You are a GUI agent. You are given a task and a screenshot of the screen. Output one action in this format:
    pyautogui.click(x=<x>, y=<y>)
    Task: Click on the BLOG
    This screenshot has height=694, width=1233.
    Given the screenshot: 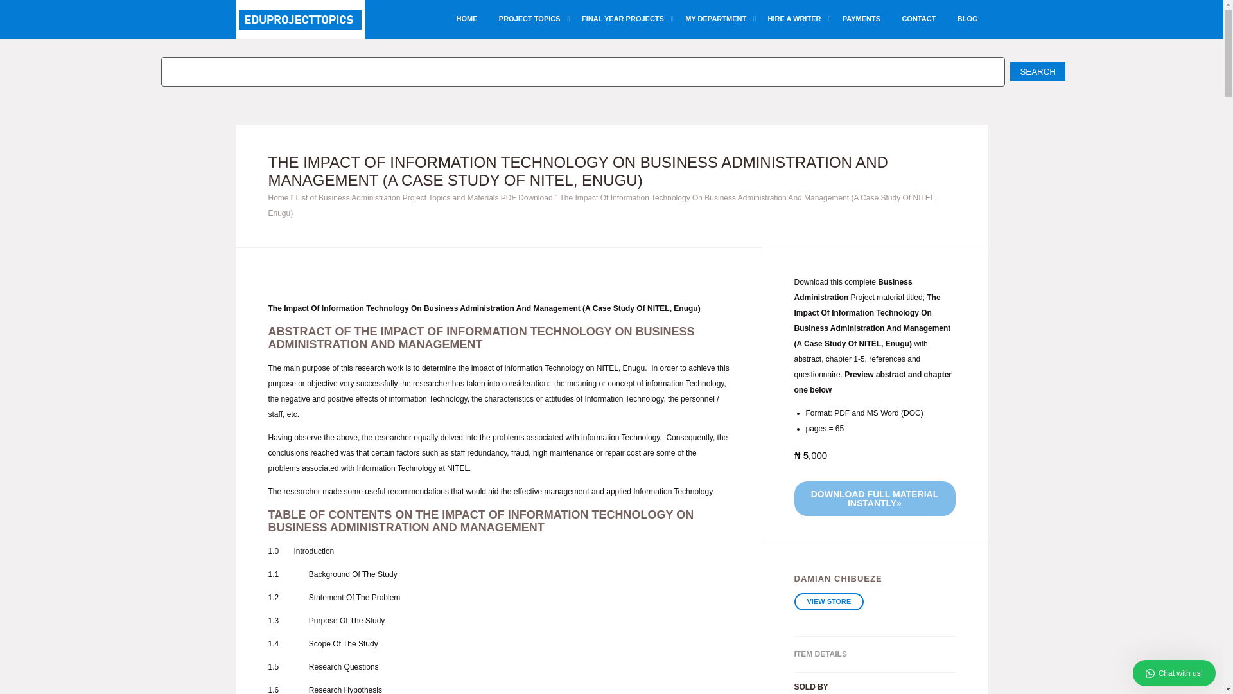 What is the action you would take?
    pyautogui.click(x=967, y=19)
    